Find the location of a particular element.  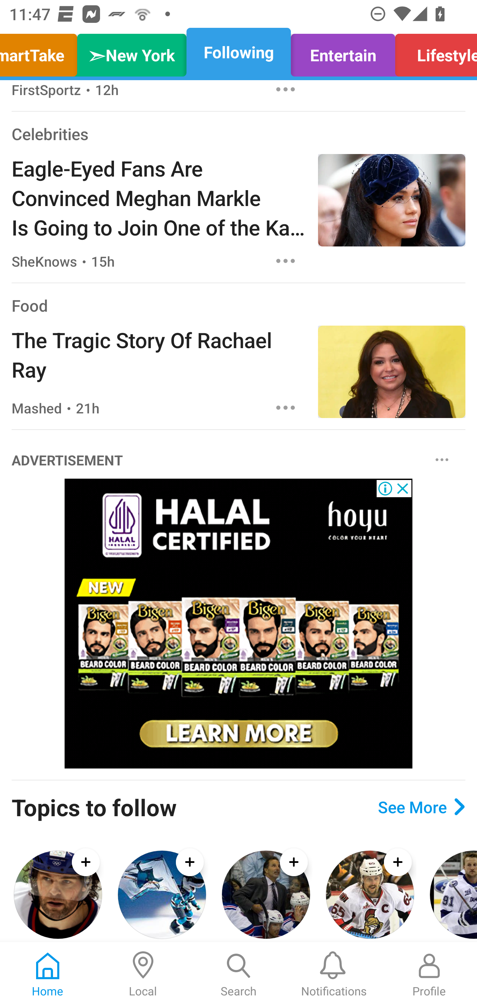

28 is located at coordinates (238, 623).